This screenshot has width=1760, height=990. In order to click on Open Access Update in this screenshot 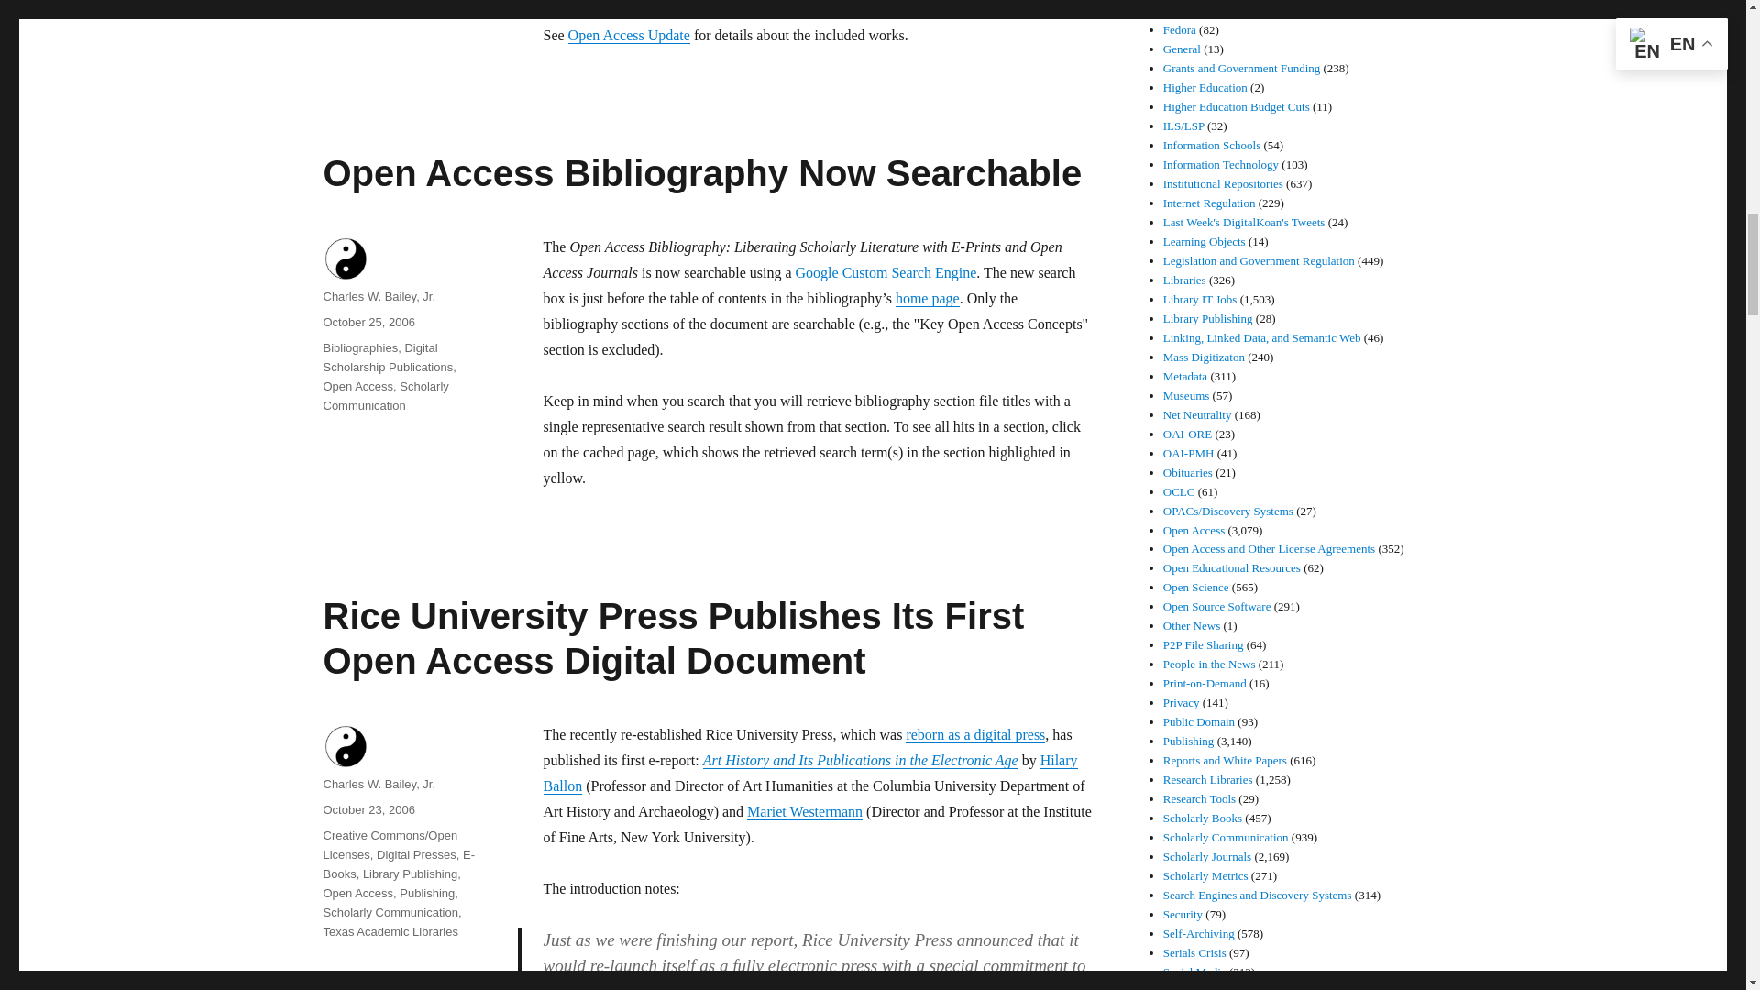, I will do `click(629, 35)`.